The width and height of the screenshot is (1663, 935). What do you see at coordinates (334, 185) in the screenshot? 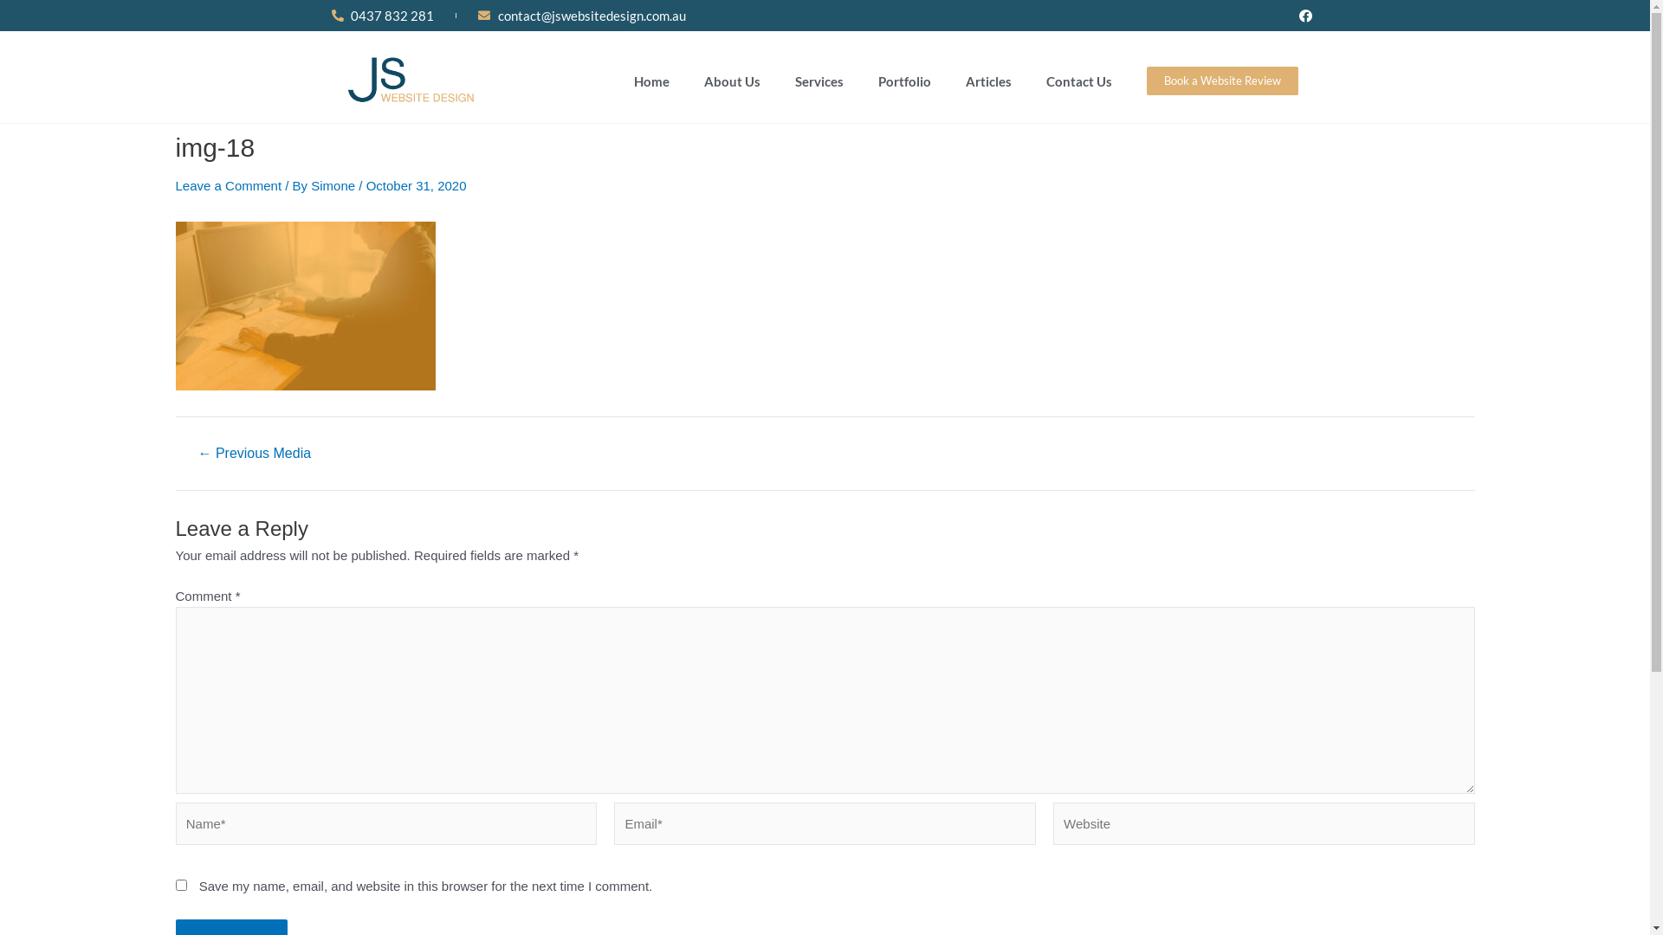
I see `Simone` at bounding box center [334, 185].